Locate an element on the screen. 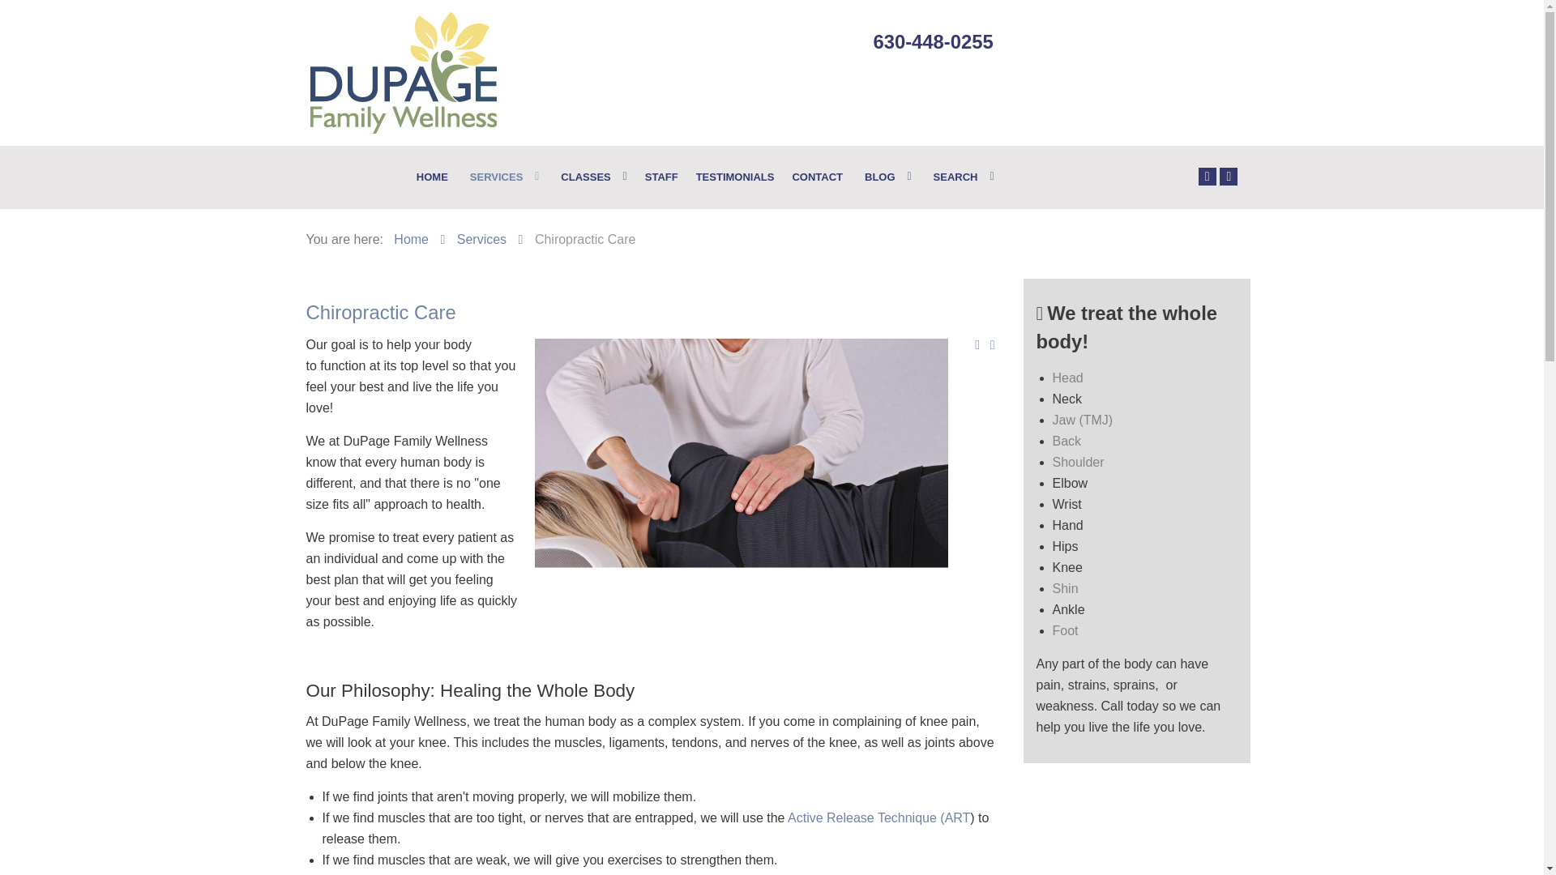  SERVICES is located at coordinates (502, 177).